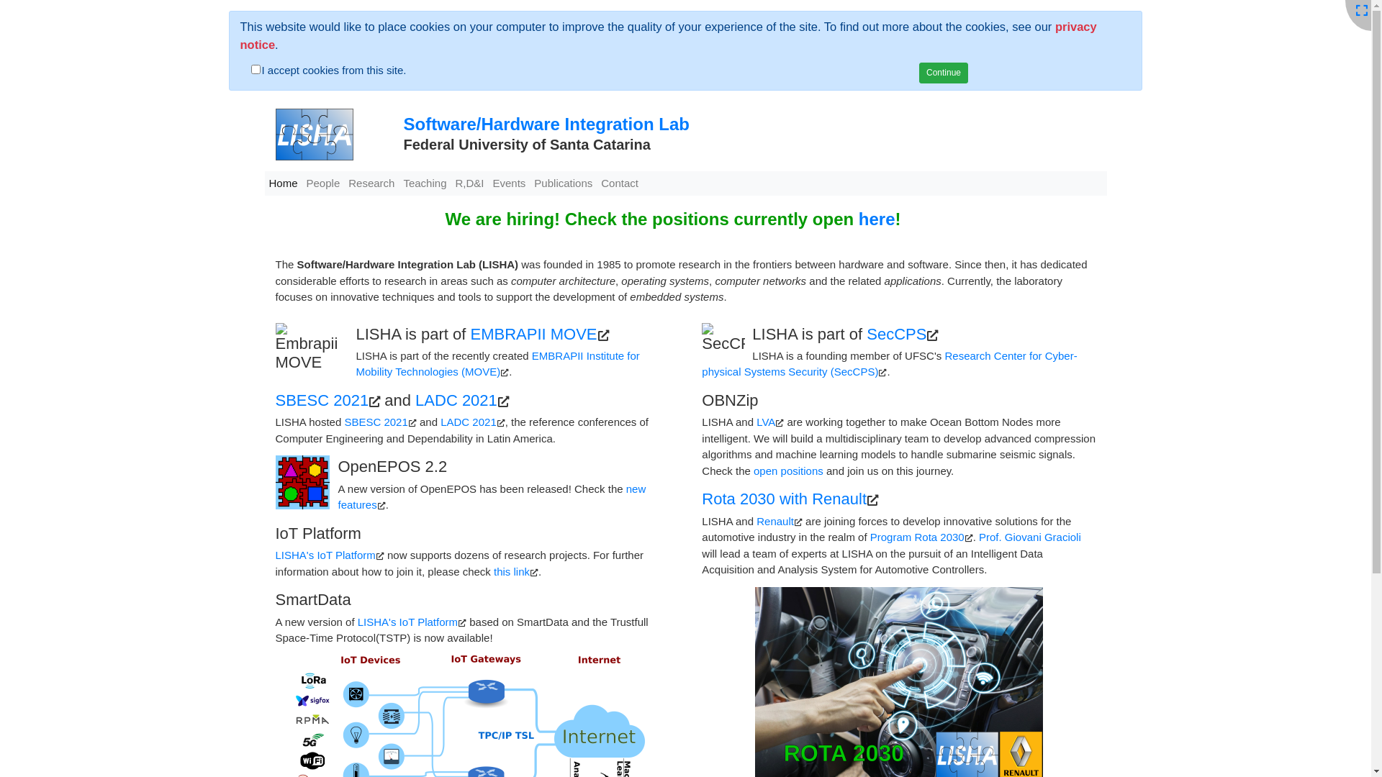 The width and height of the screenshot is (1382, 777). I want to click on LADC 2021, so click(469, 422).